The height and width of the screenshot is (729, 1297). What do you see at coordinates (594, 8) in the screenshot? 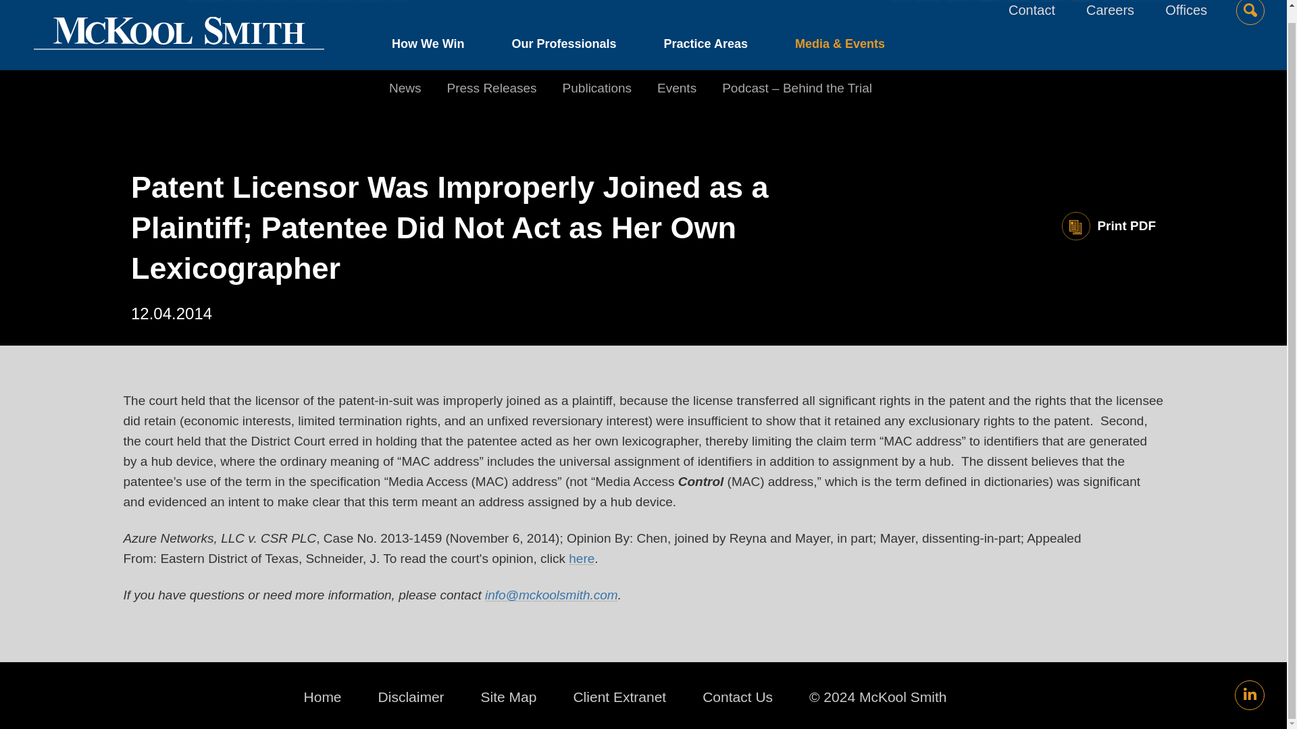
I see `Main Content` at bounding box center [594, 8].